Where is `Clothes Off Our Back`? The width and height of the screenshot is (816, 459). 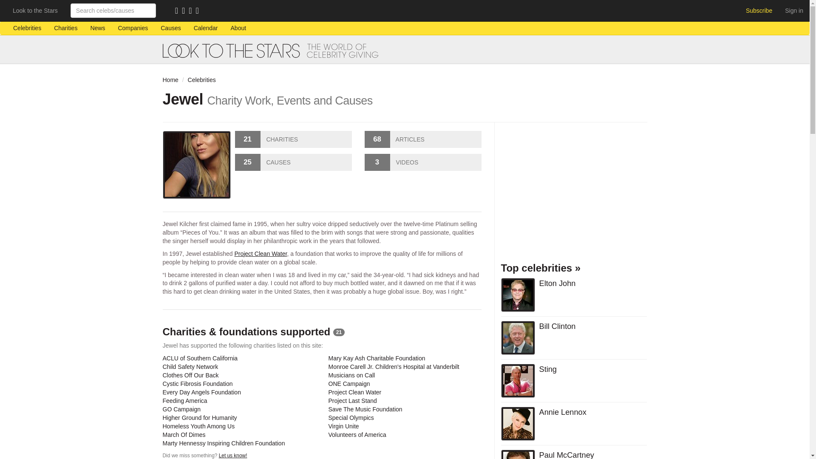 Clothes Off Our Back is located at coordinates (190, 375).